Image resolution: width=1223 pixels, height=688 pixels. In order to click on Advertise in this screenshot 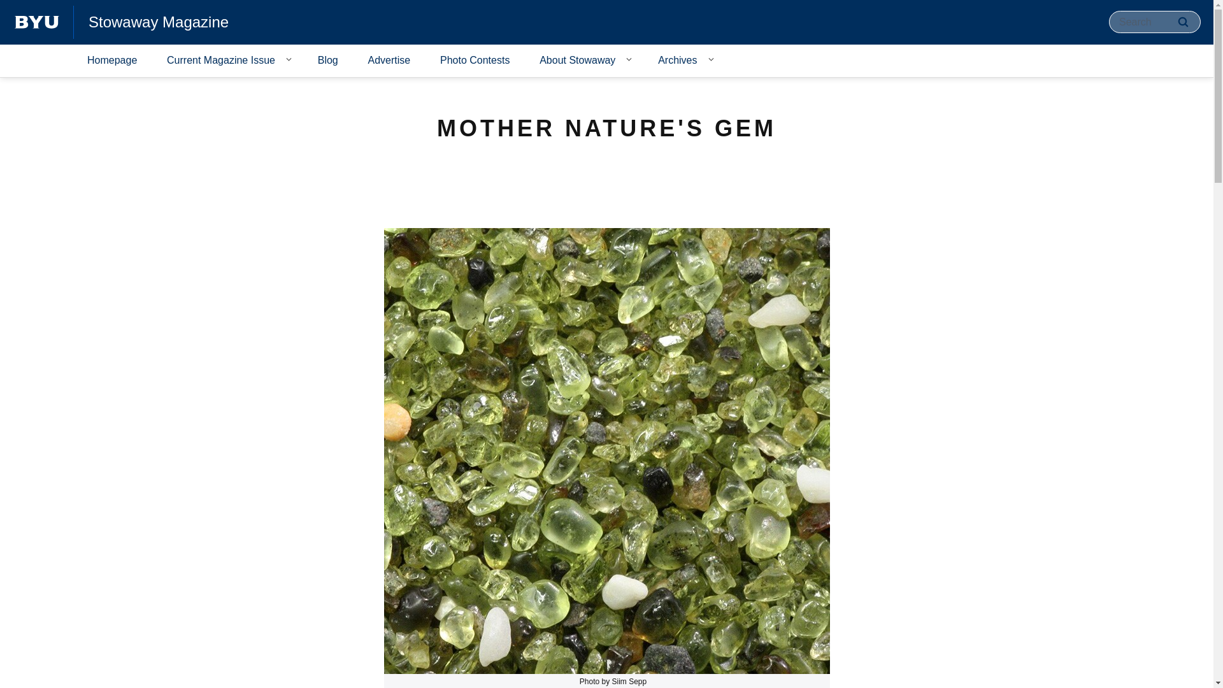, I will do `click(389, 61)`.